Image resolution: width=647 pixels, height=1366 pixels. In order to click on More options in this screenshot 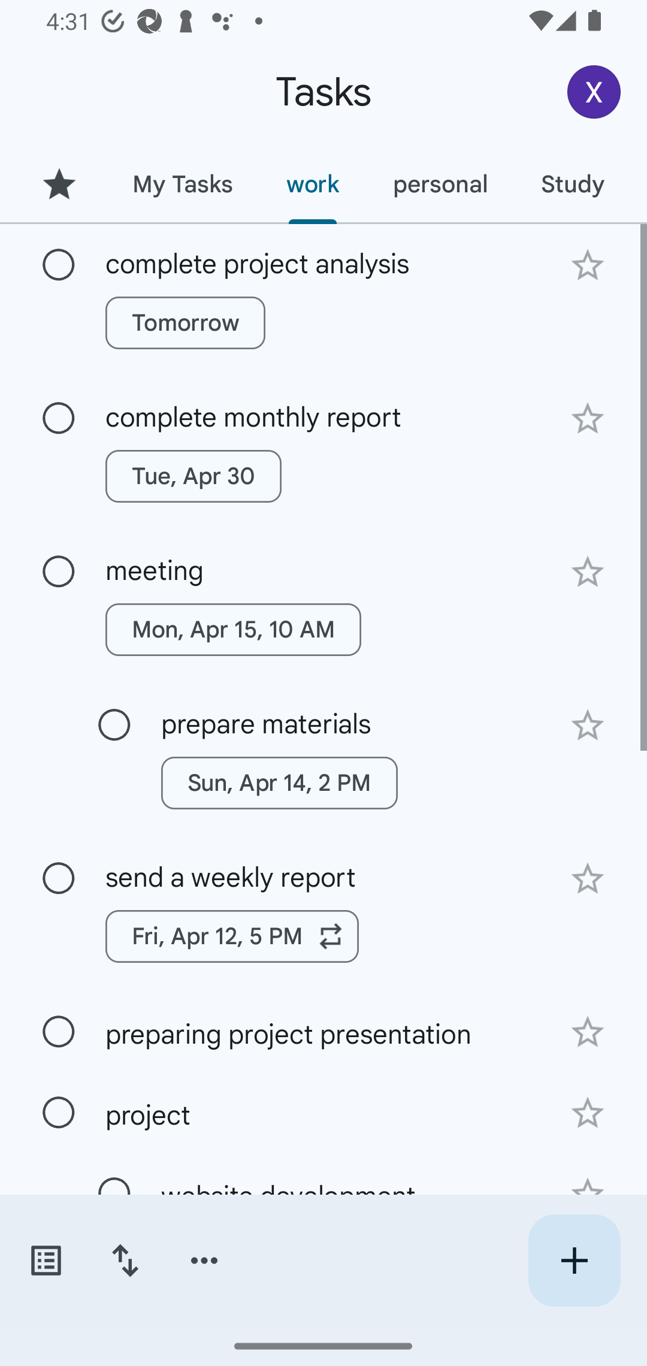, I will do `click(204, 1261)`.